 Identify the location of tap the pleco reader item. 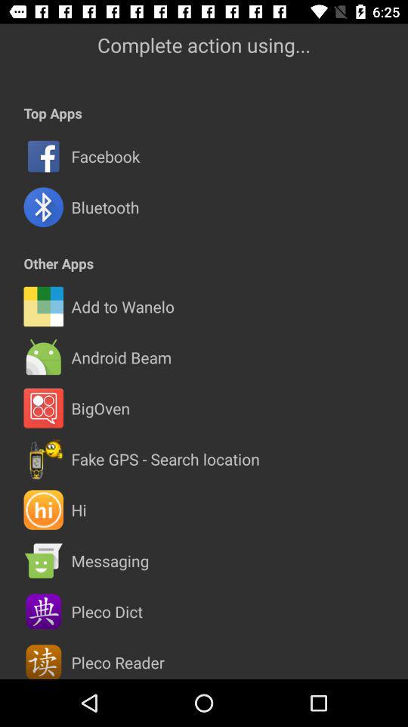
(118, 662).